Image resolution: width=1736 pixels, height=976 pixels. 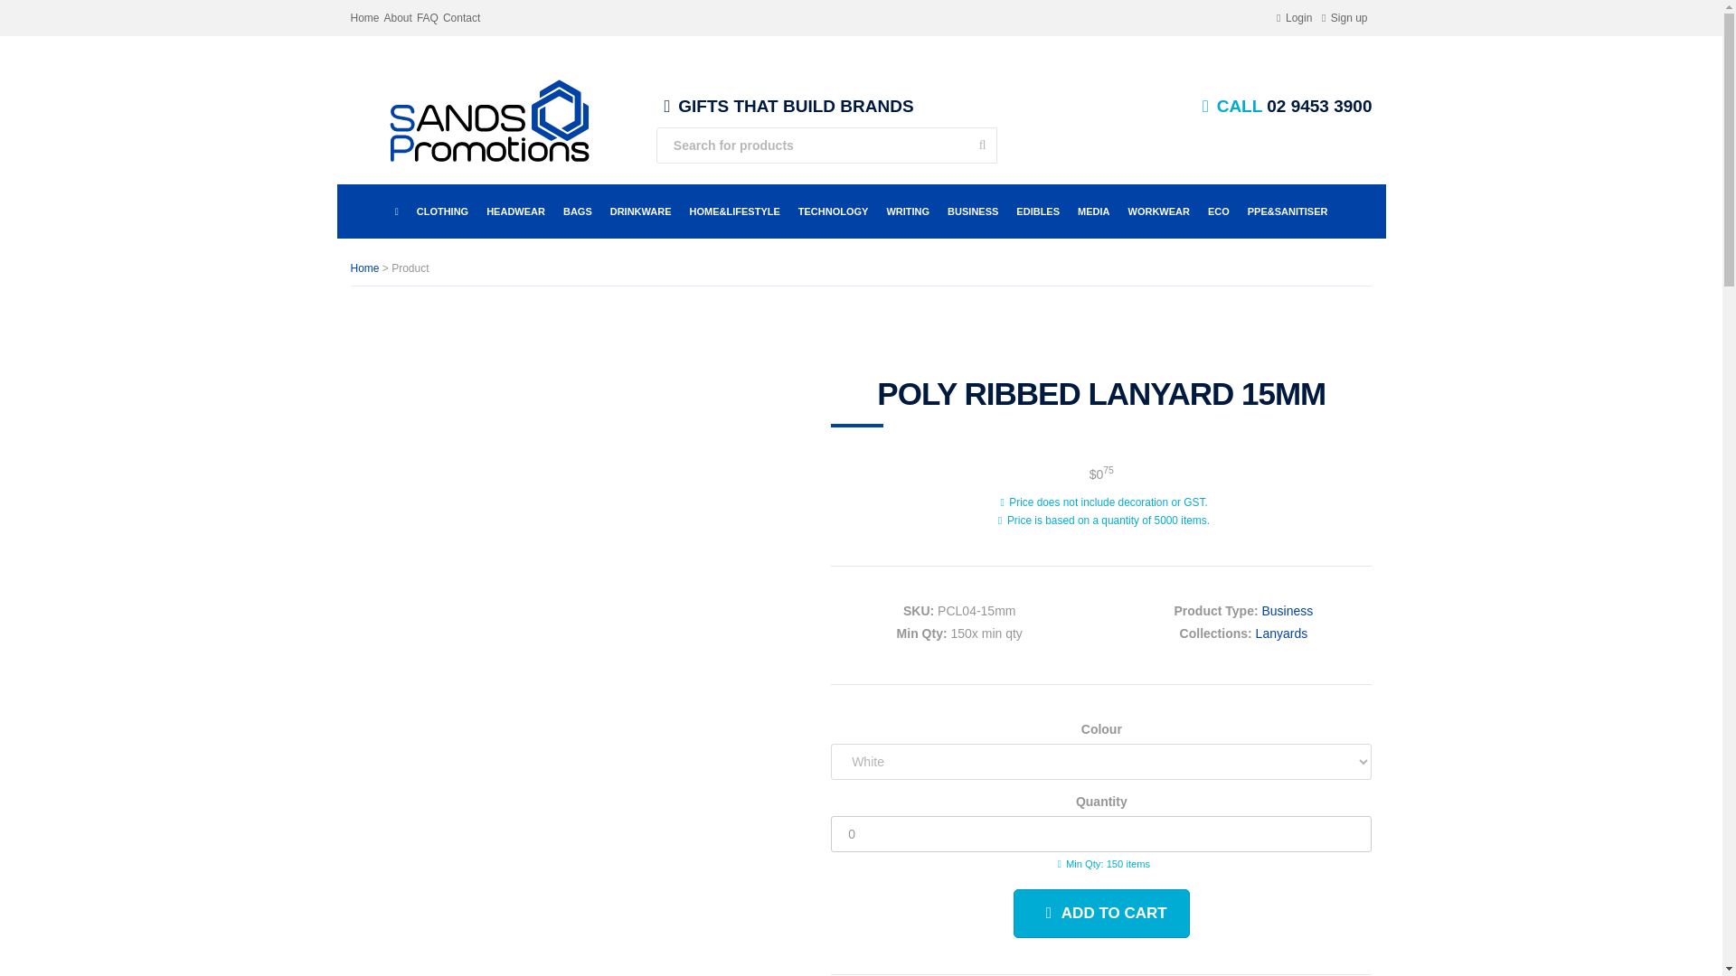 I want to click on Sign up, so click(x=1342, y=16).